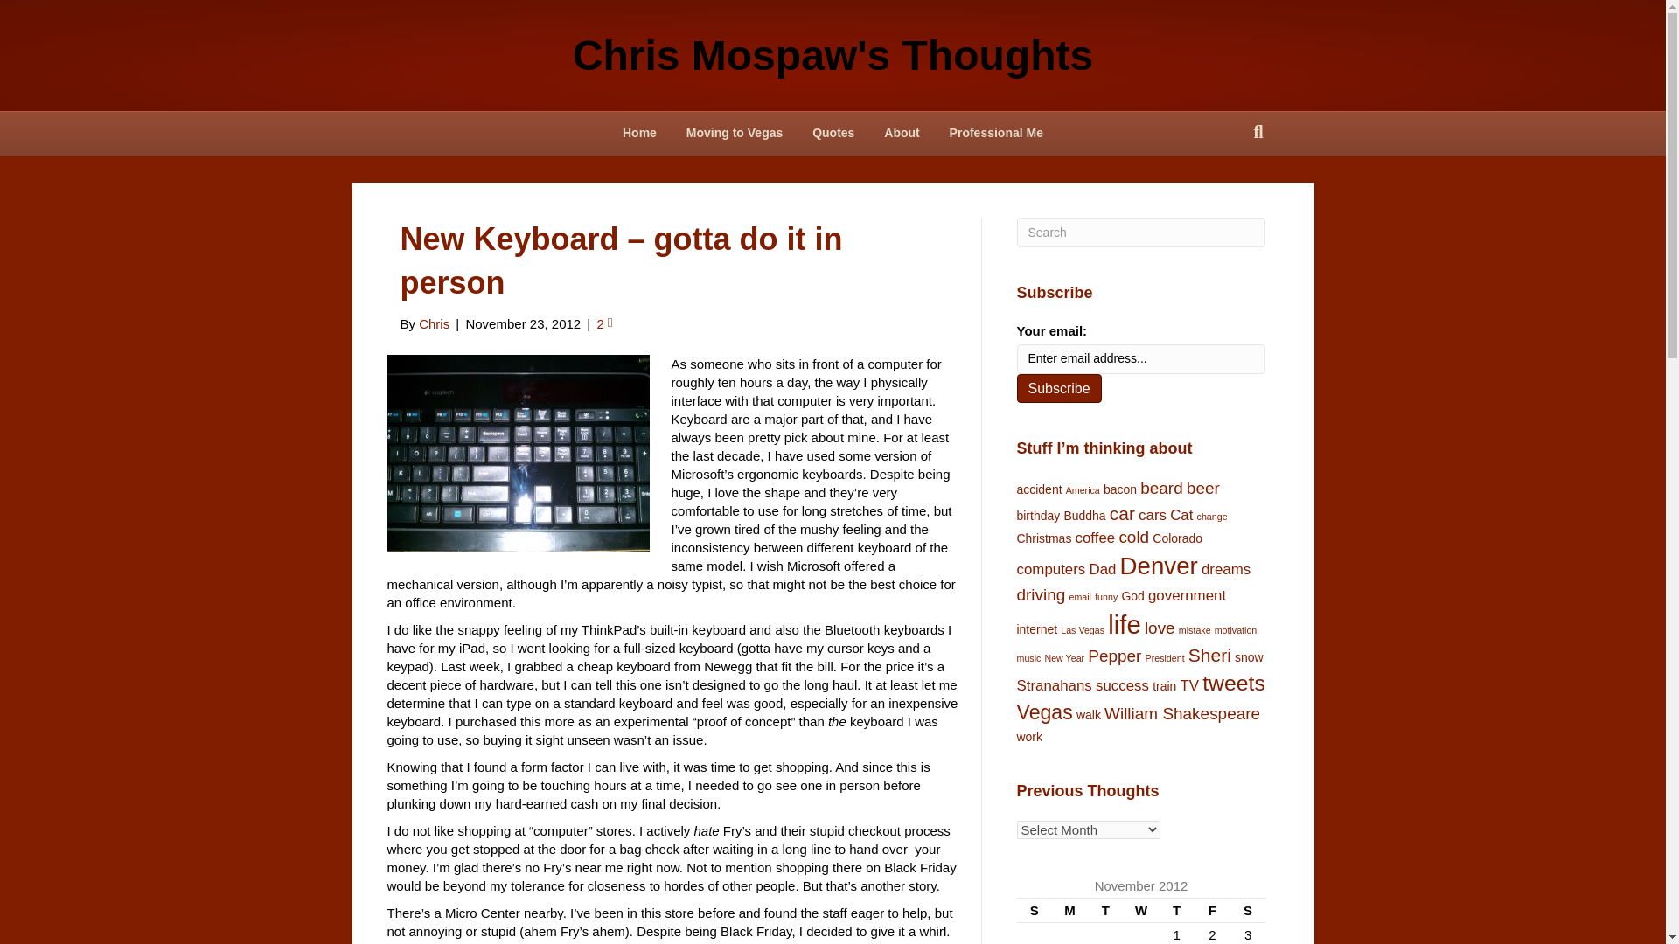 The height and width of the screenshot is (944, 1679). What do you see at coordinates (833, 134) in the screenshot?
I see `Quotes` at bounding box center [833, 134].